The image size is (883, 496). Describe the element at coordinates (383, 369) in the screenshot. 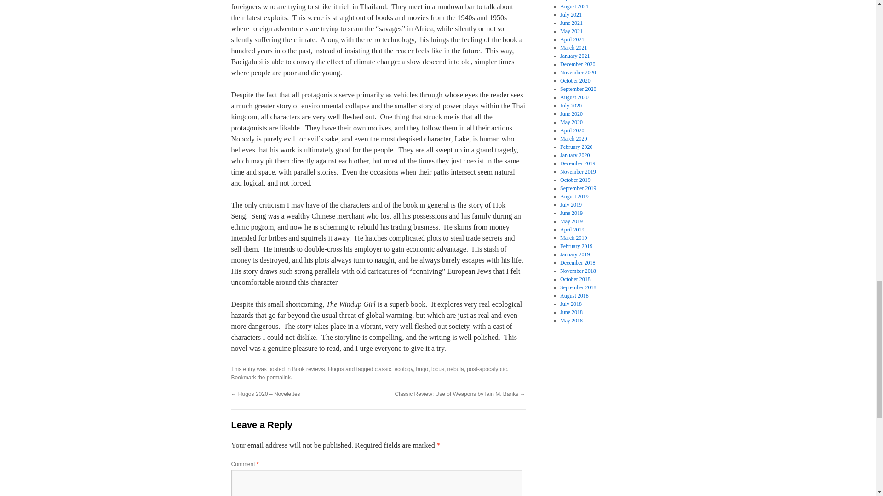

I see `classic` at that location.